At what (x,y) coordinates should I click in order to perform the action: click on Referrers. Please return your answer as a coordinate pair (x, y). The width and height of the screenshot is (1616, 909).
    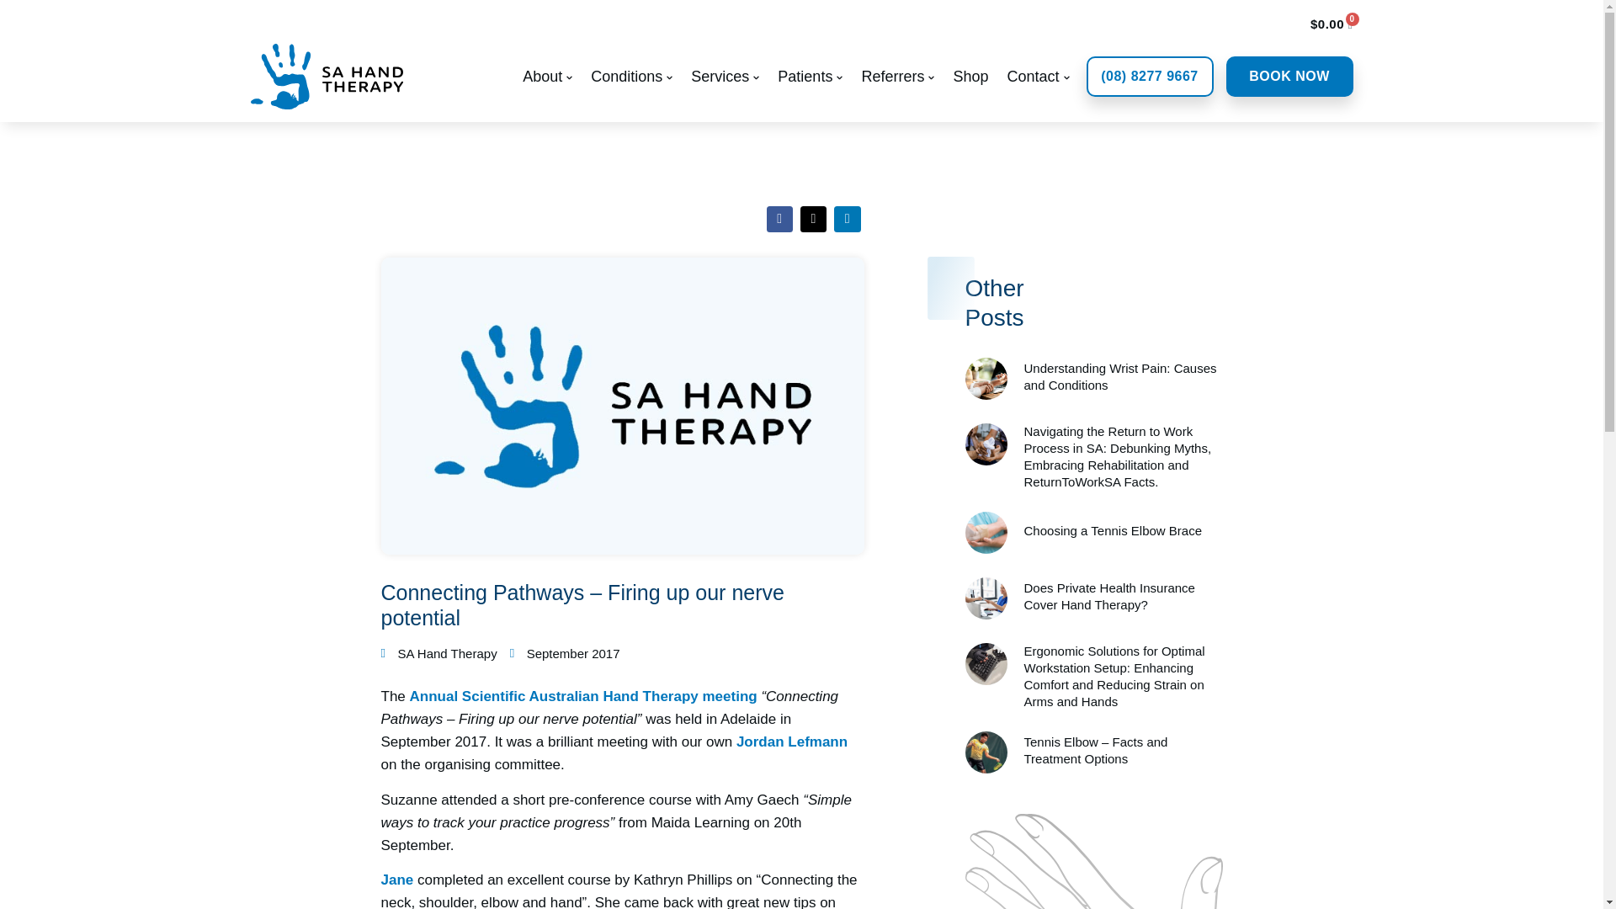
    Looking at the image, I should click on (897, 76).